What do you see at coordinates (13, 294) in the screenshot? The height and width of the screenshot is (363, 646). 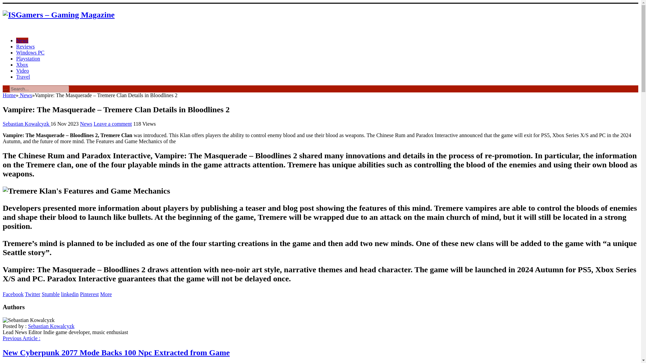 I see `Facebook` at bounding box center [13, 294].